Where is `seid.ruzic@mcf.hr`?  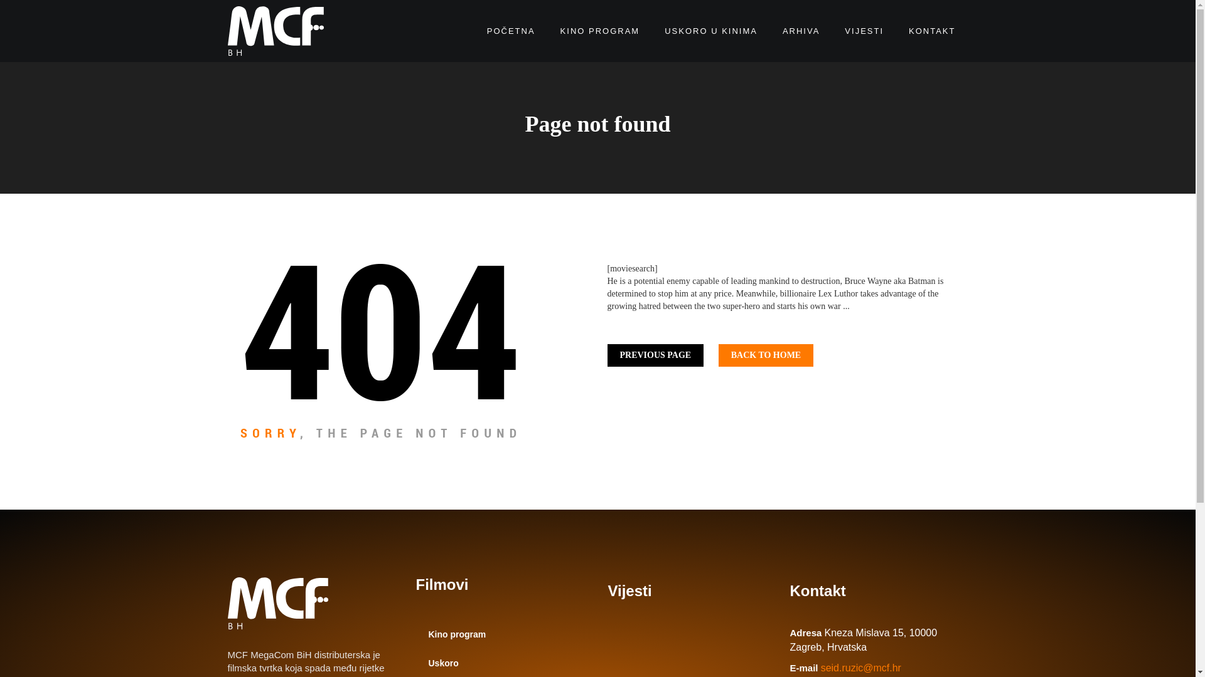
seid.ruzic@mcf.hr is located at coordinates (861, 668).